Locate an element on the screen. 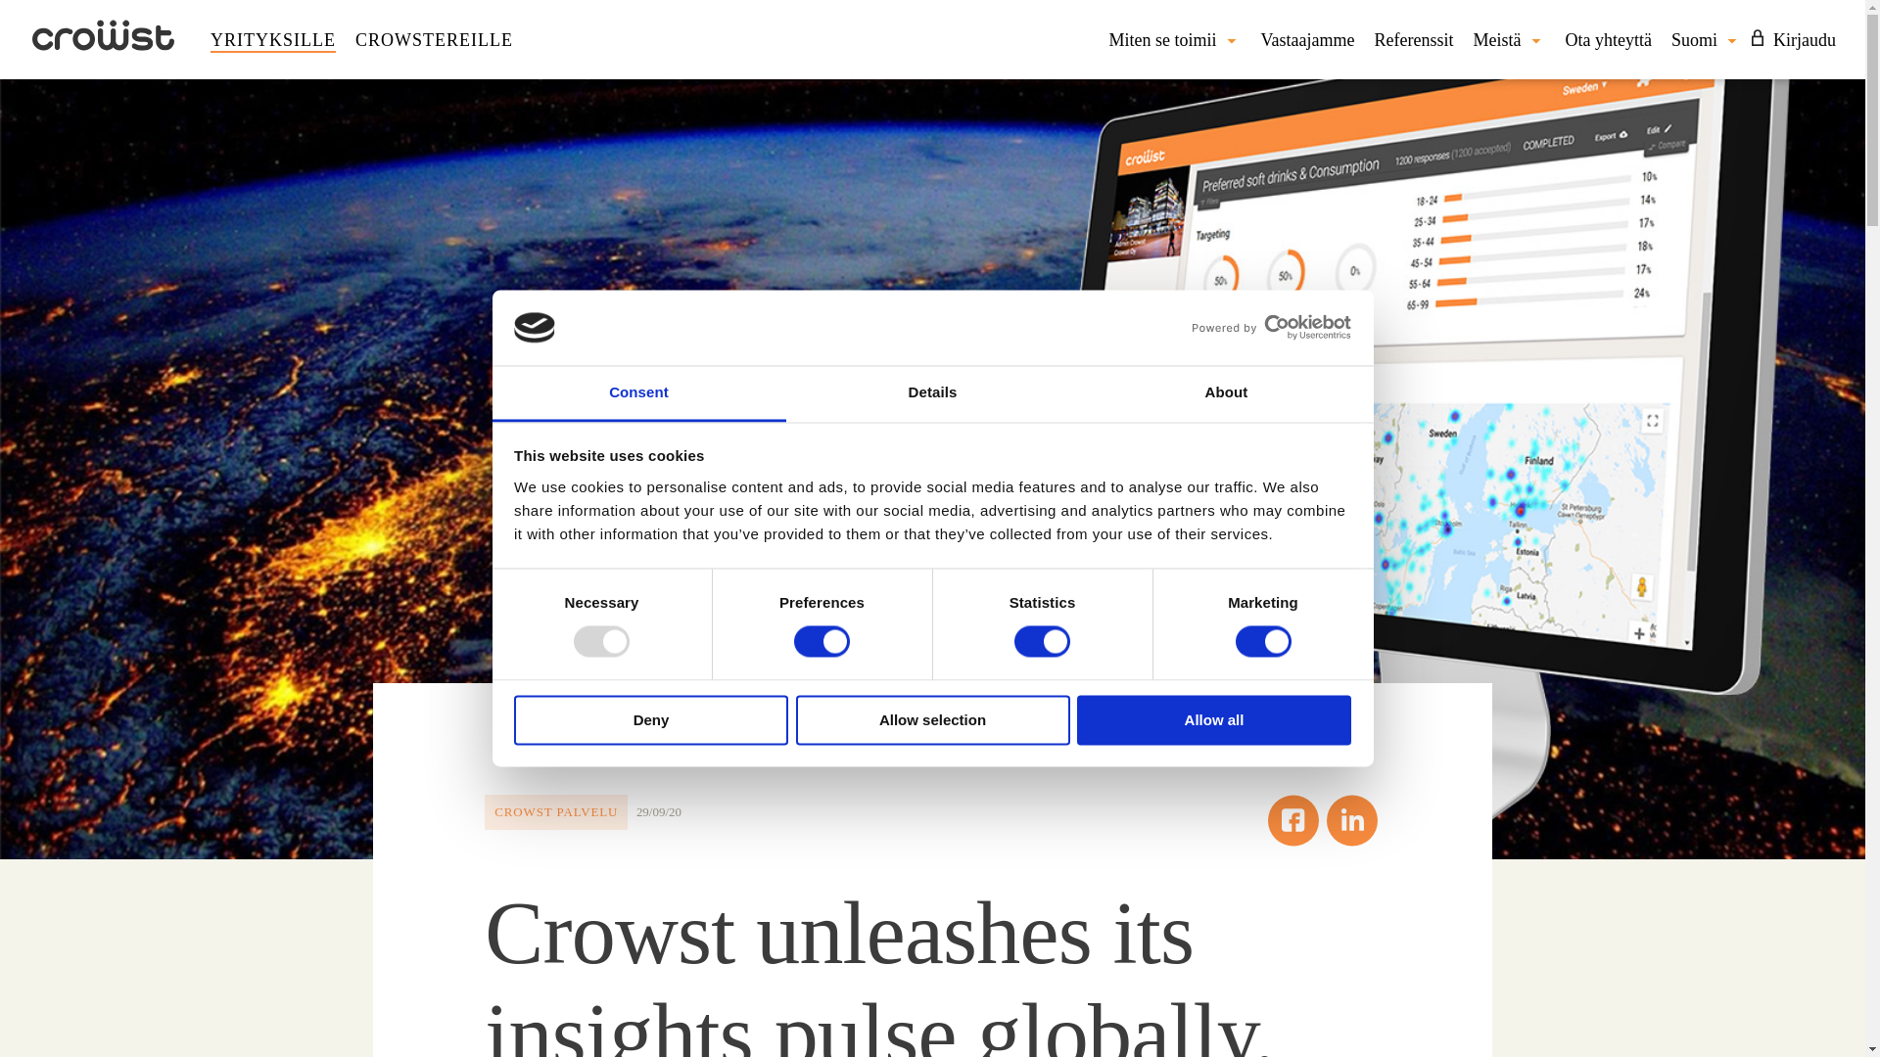 This screenshot has width=1880, height=1057. About is located at coordinates (1226, 393).